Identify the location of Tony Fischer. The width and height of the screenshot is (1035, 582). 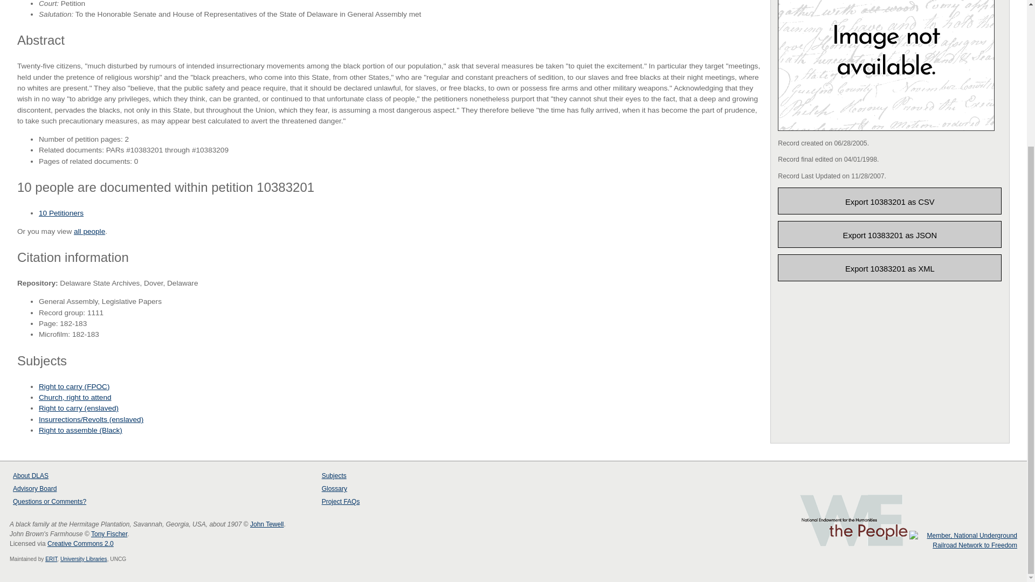
(109, 533).